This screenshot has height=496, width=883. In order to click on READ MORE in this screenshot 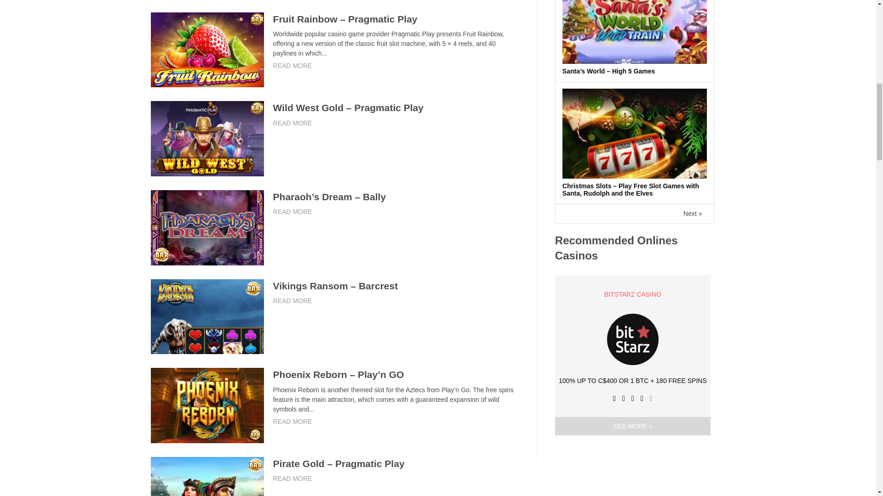, I will do `click(292, 211)`.